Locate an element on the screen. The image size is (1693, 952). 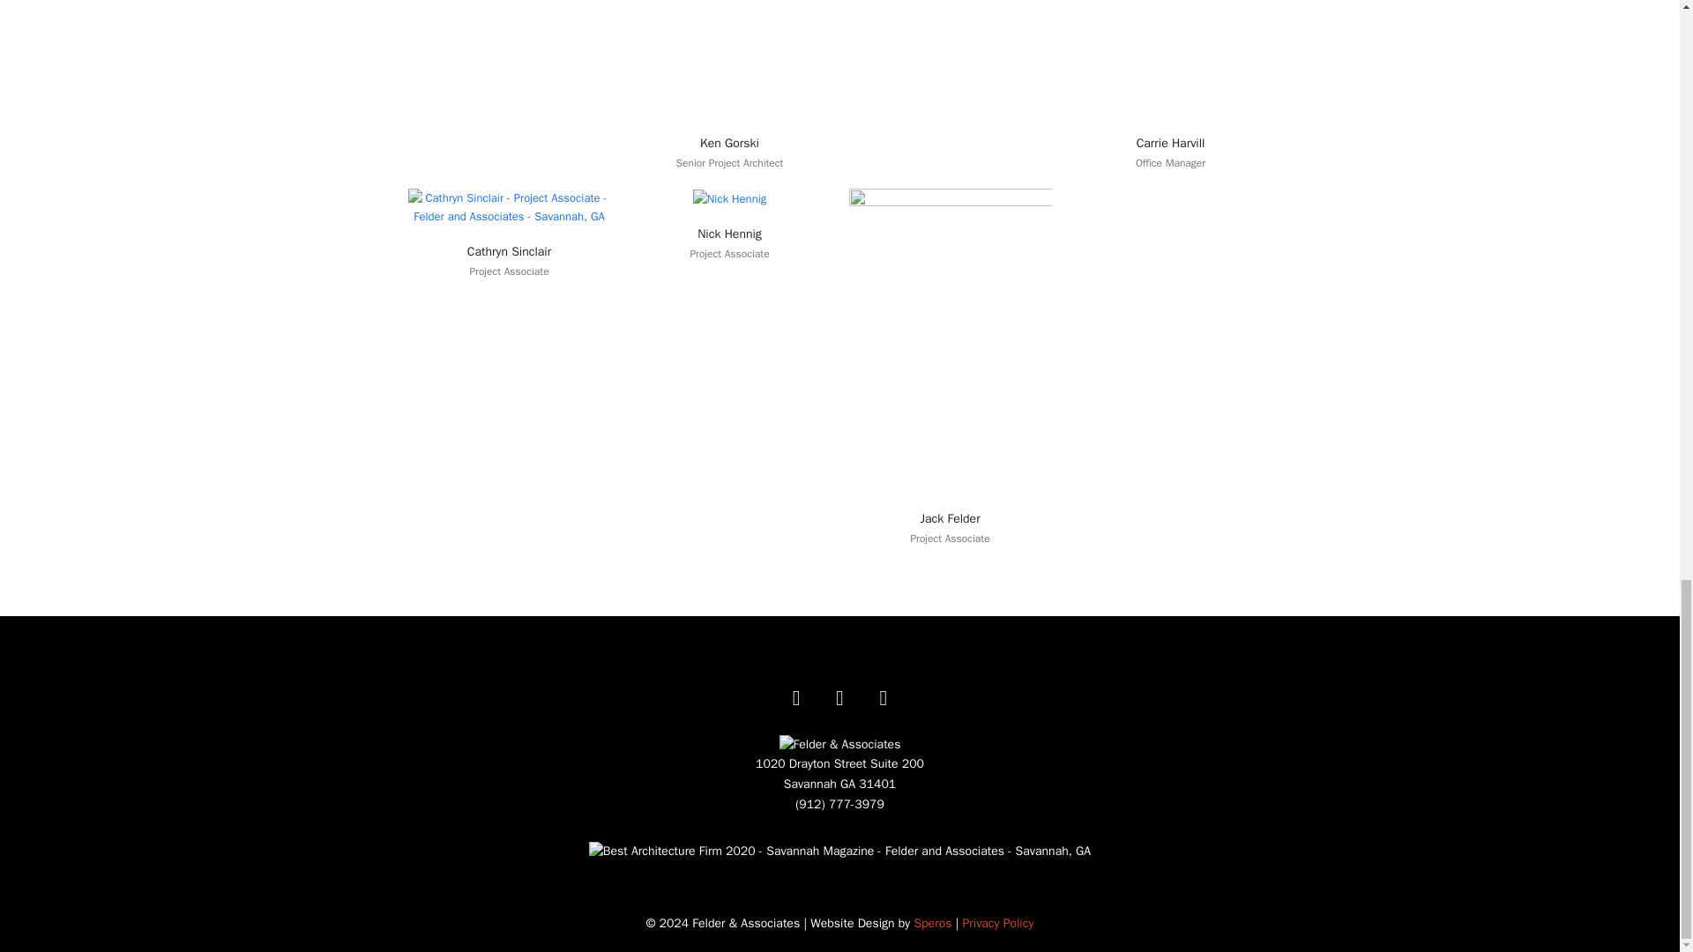
Carrie Harvill is located at coordinates (1171, 143).